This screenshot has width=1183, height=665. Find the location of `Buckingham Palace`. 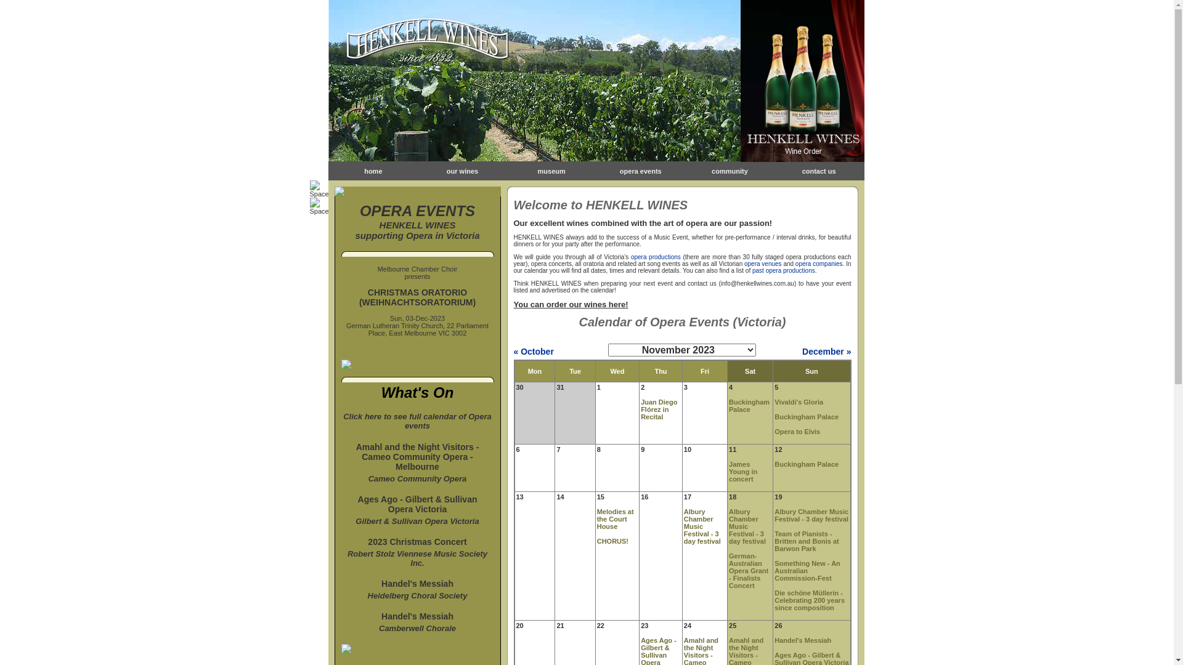

Buckingham Palace is located at coordinates (749, 406).